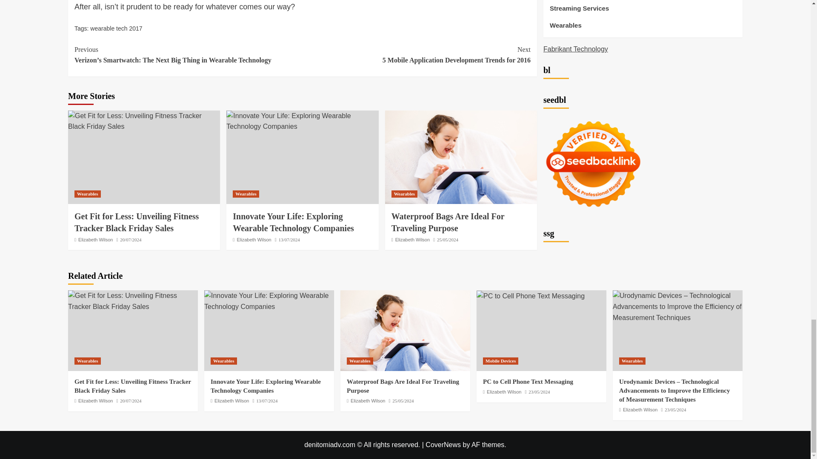  I want to click on Innovate Your Life: Exploring Wearable Technology Companies, so click(269, 301).